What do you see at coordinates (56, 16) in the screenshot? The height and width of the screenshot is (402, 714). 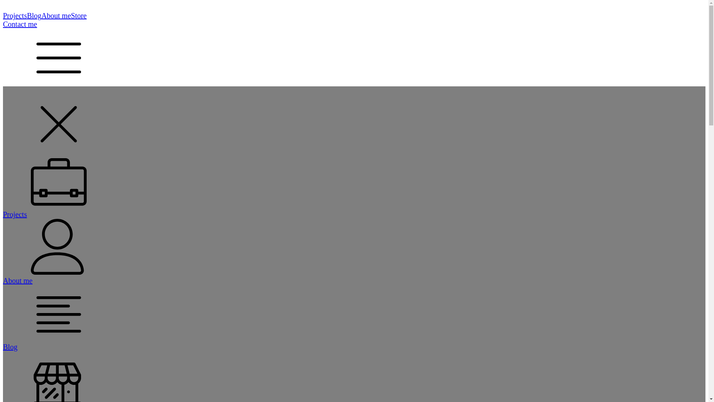 I see `About me` at bounding box center [56, 16].